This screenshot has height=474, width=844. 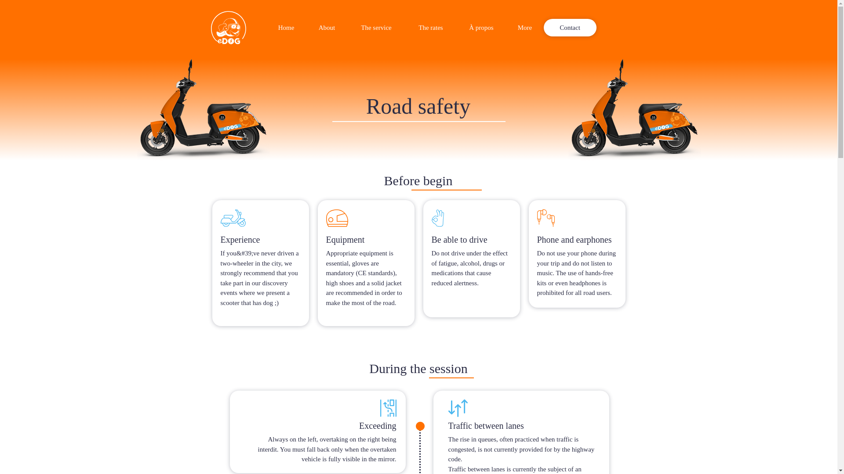 What do you see at coordinates (431, 27) in the screenshot?
I see `The rates` at bounding box center [431, 27].